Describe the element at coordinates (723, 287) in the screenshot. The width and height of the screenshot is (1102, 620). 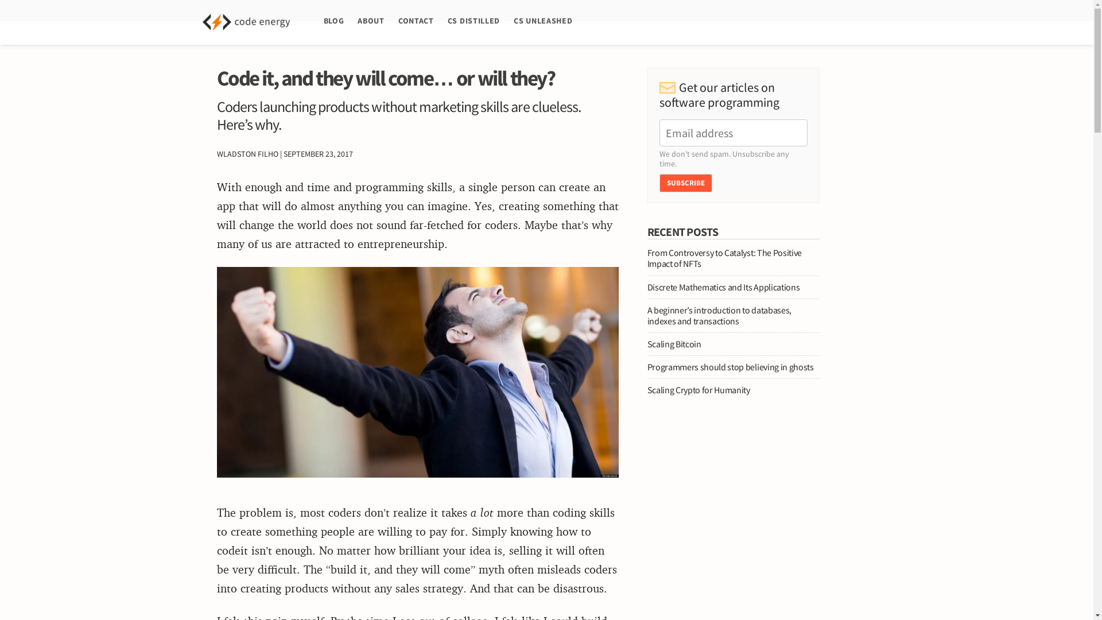
I see `Discrete Mathematics and Its Applications` at that location.